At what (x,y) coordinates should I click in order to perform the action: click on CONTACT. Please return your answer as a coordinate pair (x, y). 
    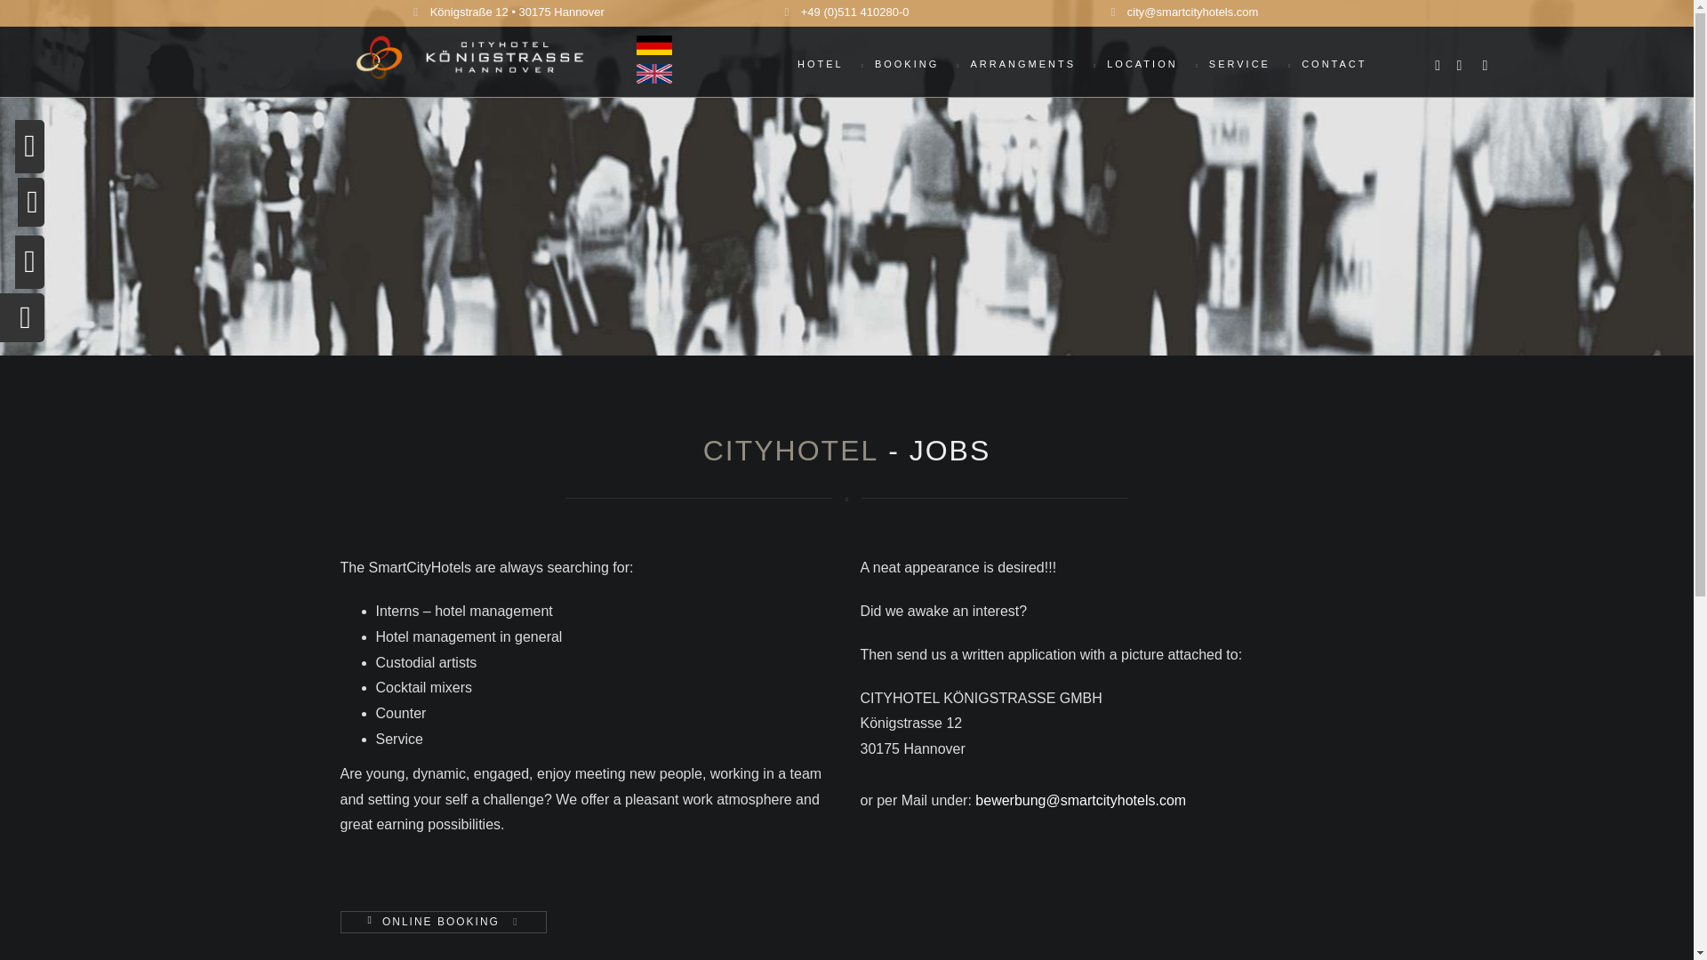
    Looking at the image, I should click on (1329, 58).